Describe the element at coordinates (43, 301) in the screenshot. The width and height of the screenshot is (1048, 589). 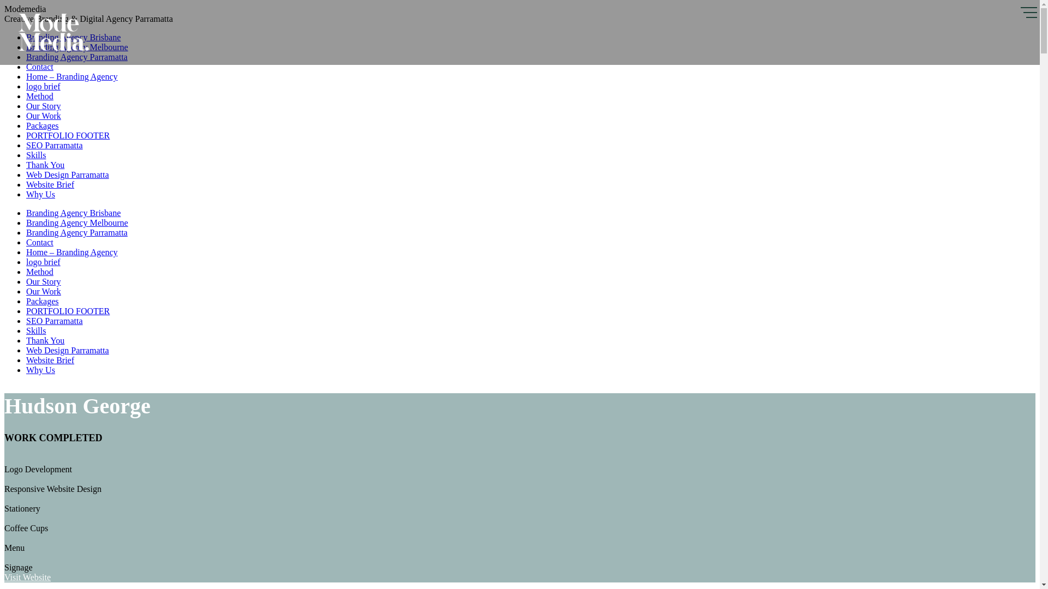
I see `Packages` at that location.